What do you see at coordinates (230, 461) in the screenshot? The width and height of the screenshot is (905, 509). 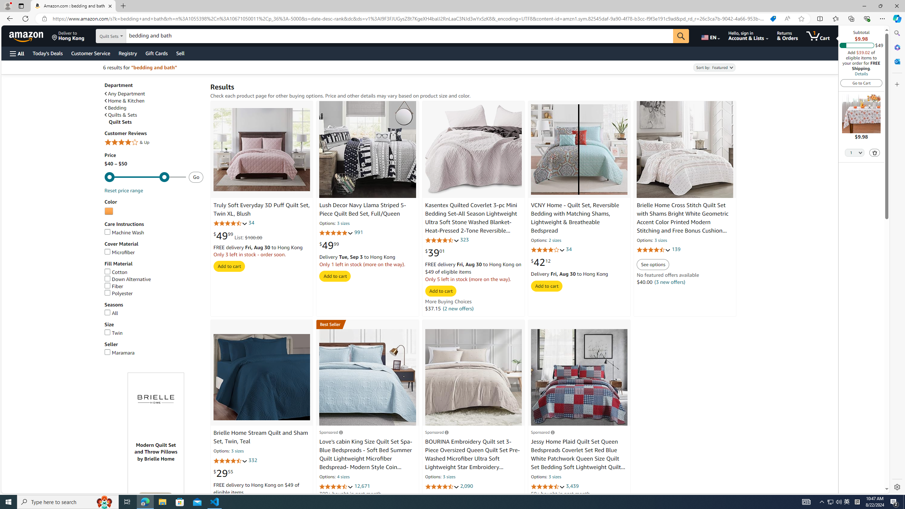 I see `4.3 out of 5 stars` at bounding box center [230, 461].